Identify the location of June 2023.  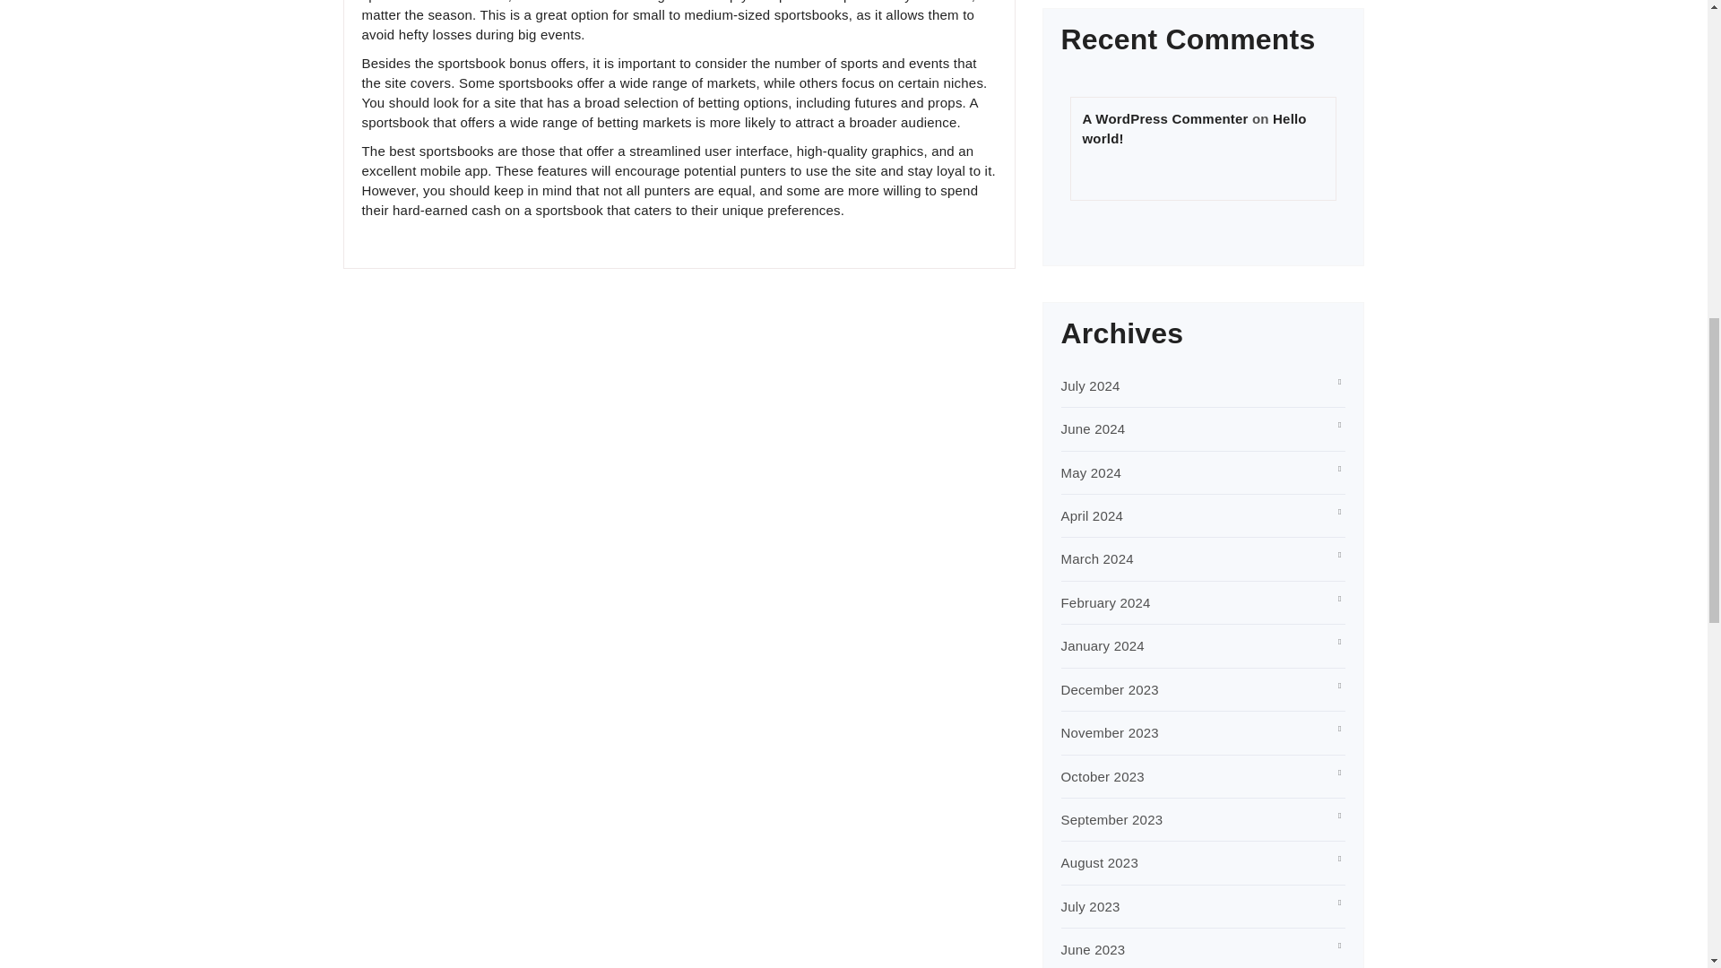
(1094, 949).